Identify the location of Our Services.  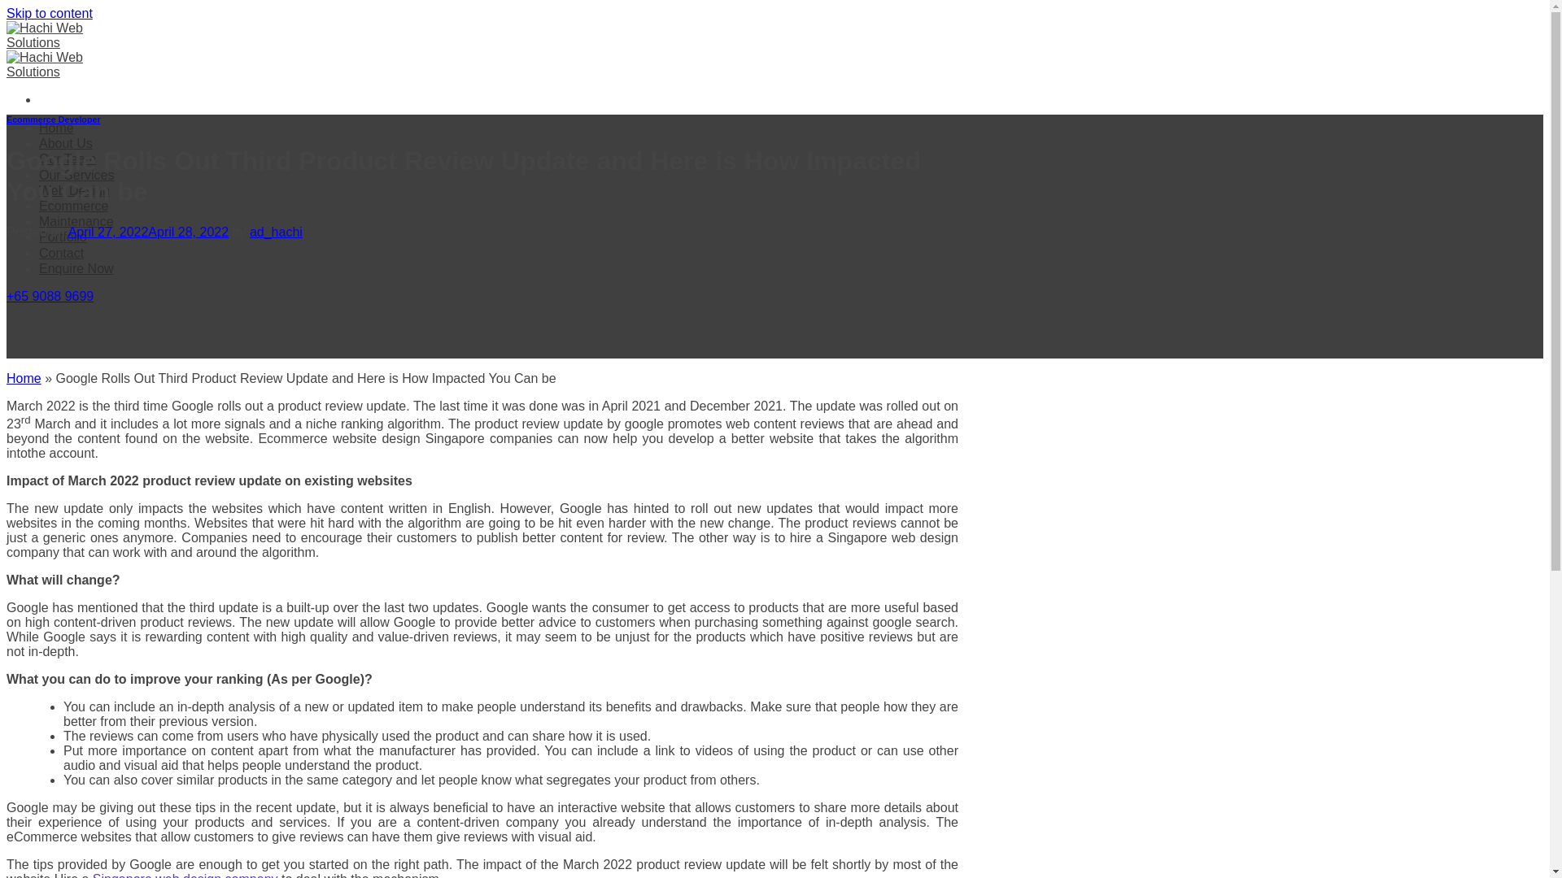
(76, 175).